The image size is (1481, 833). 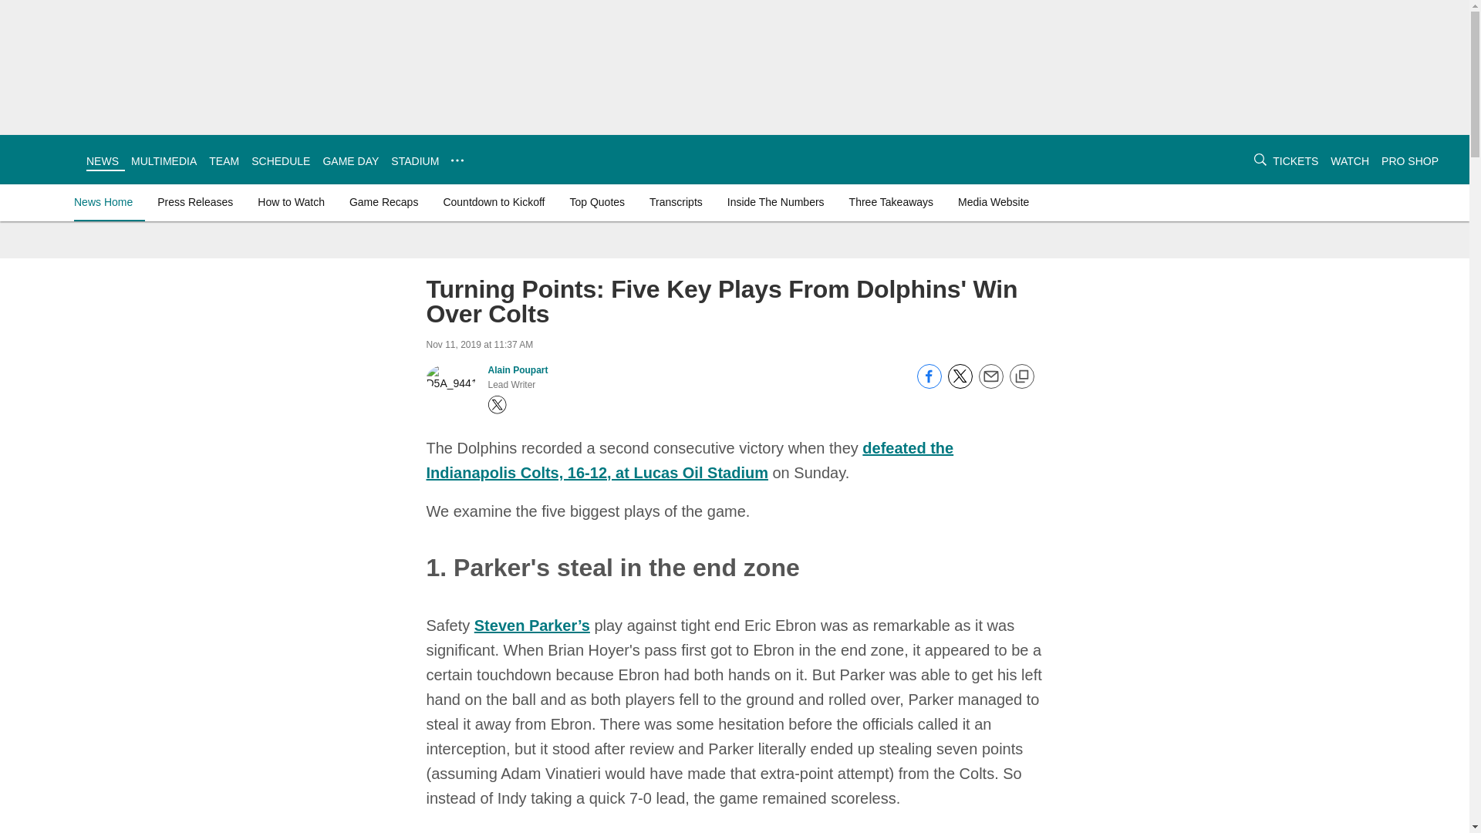 What do you see at coordinates (350, 160) in the screenshot?
I see `GAME DAY` at bounding box center [350, 160].